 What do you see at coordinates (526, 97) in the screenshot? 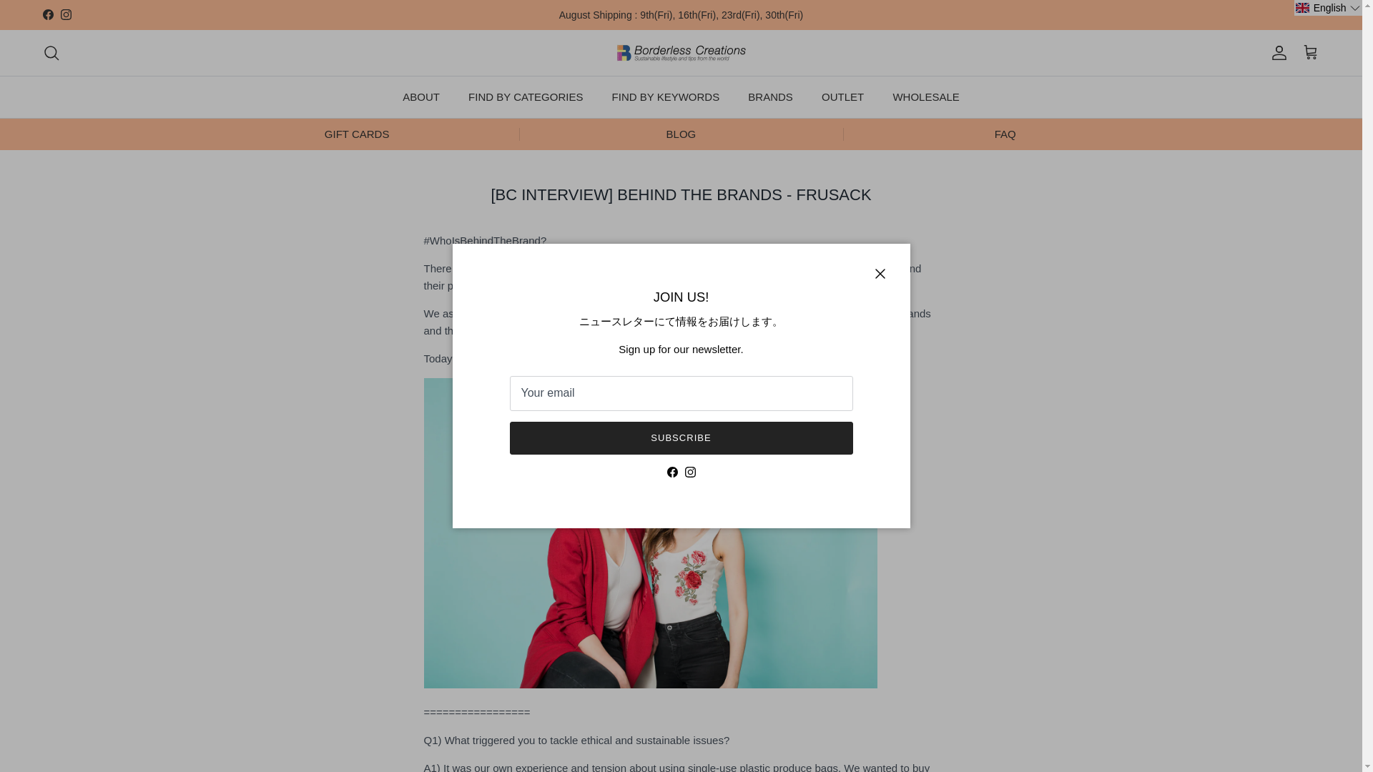
I see `FIND BY CATEGORIES` at bounding box center [526, 97].